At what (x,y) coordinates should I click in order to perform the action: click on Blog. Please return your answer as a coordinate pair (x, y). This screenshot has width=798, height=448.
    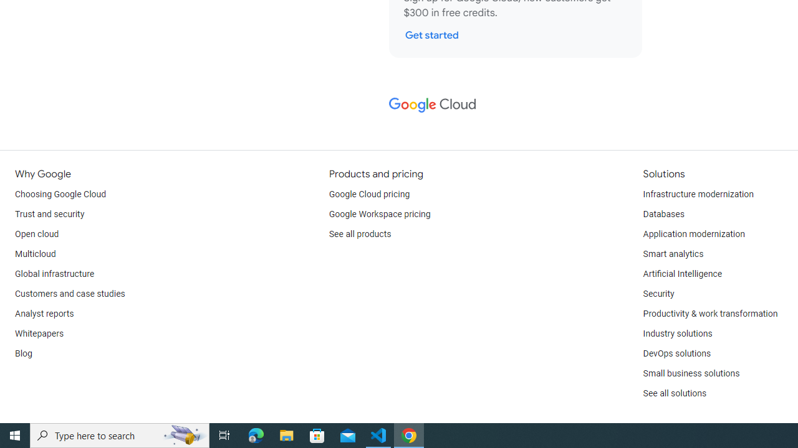
    Looking at the image, I should click on (24, 353).